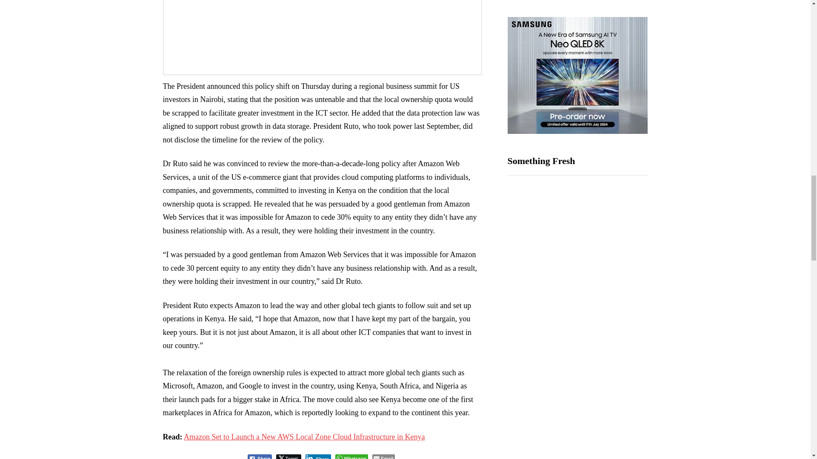 The width and height of the screenshot is (817, 459). I want to click on Share, so click(318, 456).